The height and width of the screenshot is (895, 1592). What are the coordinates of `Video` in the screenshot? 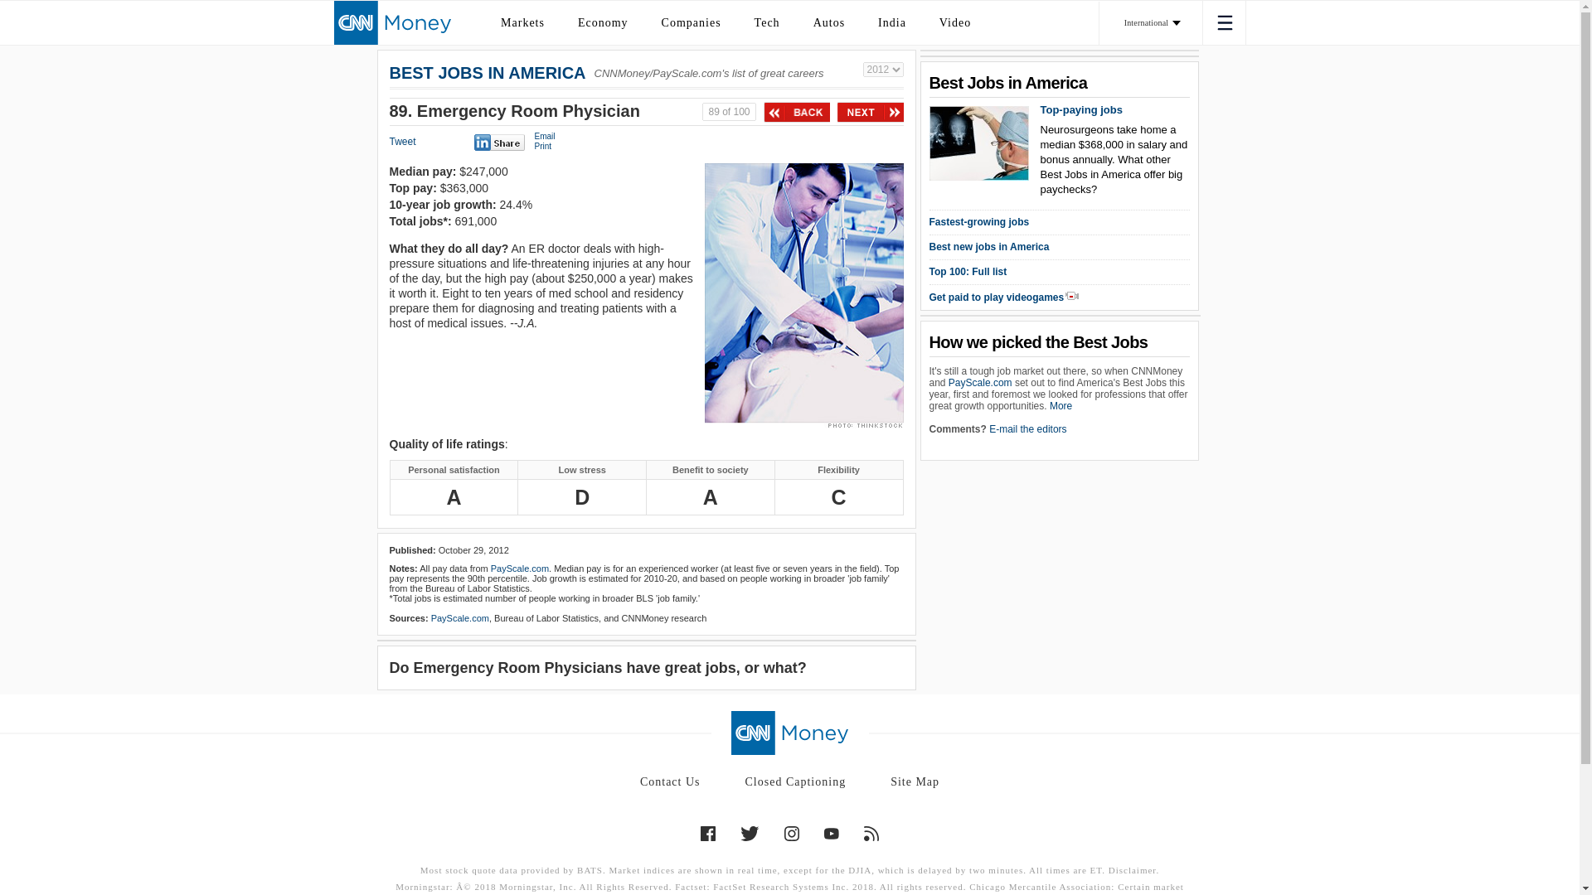 It's located at (955, 22).